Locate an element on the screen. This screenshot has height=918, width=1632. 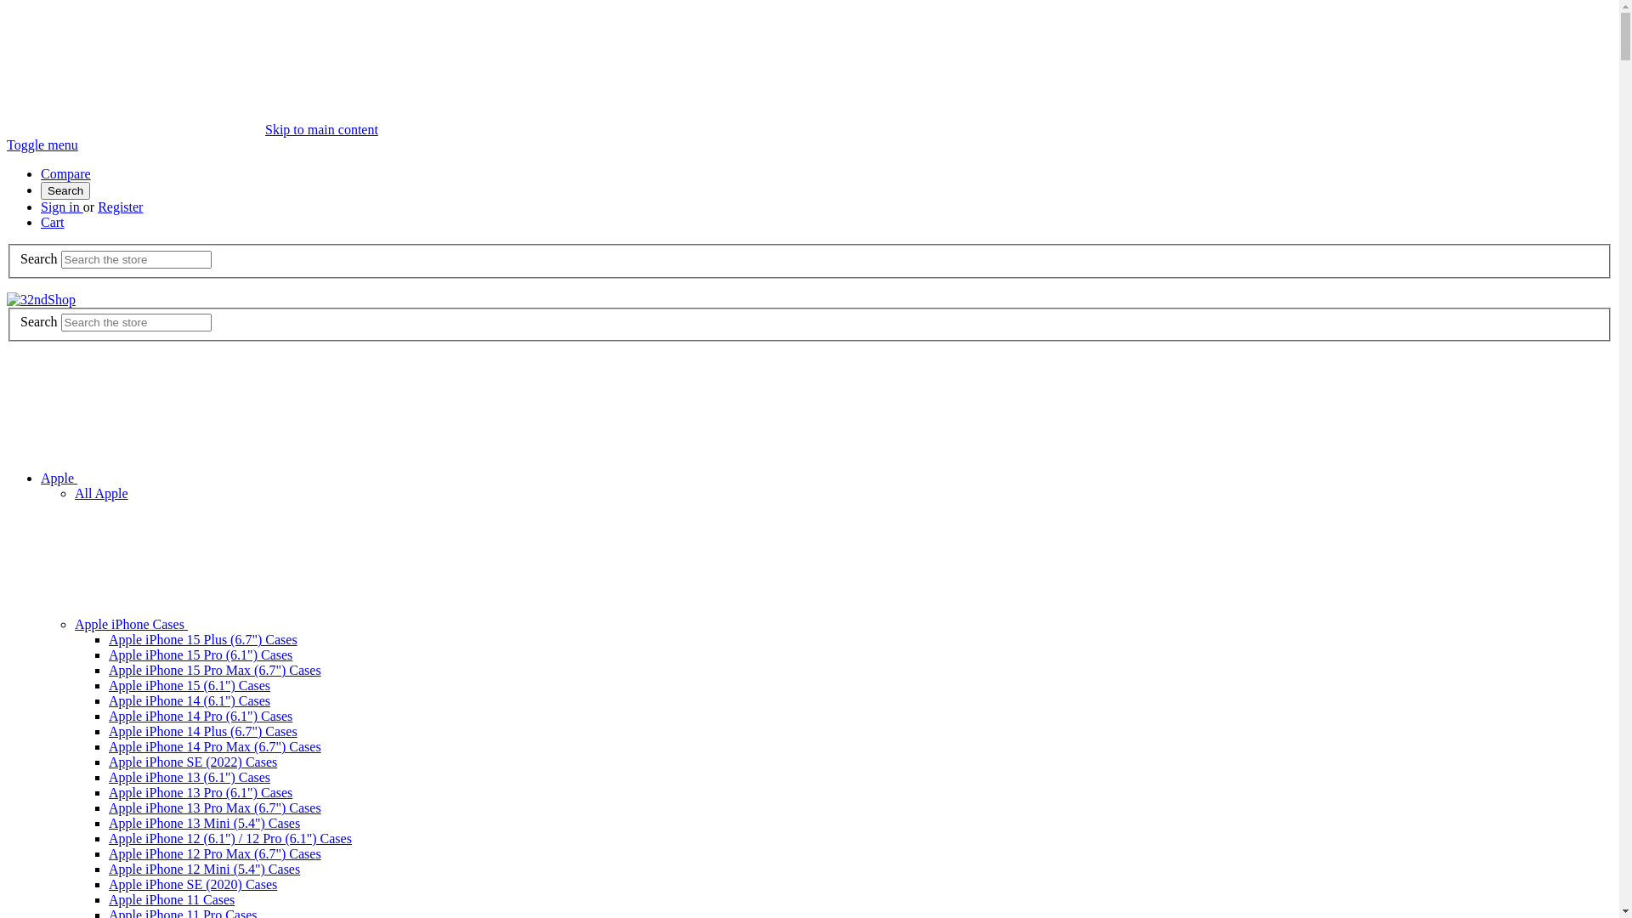
Skip to main content is located at coordinates (321, 129).